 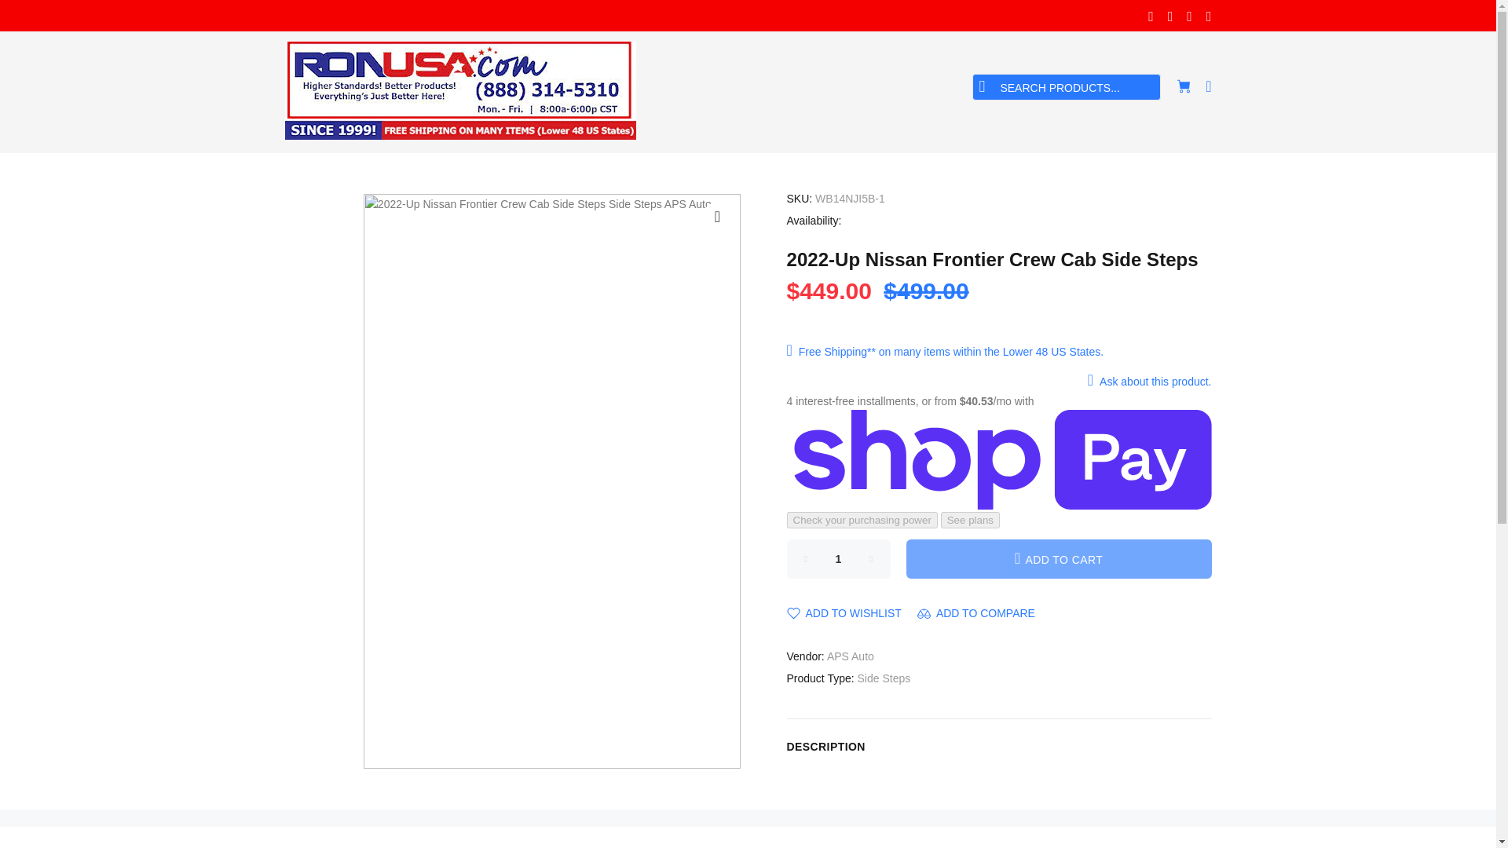 What do you see at coordinates (839, 557) in the screenshot?
I see `1` at bounding box center [839, 557].